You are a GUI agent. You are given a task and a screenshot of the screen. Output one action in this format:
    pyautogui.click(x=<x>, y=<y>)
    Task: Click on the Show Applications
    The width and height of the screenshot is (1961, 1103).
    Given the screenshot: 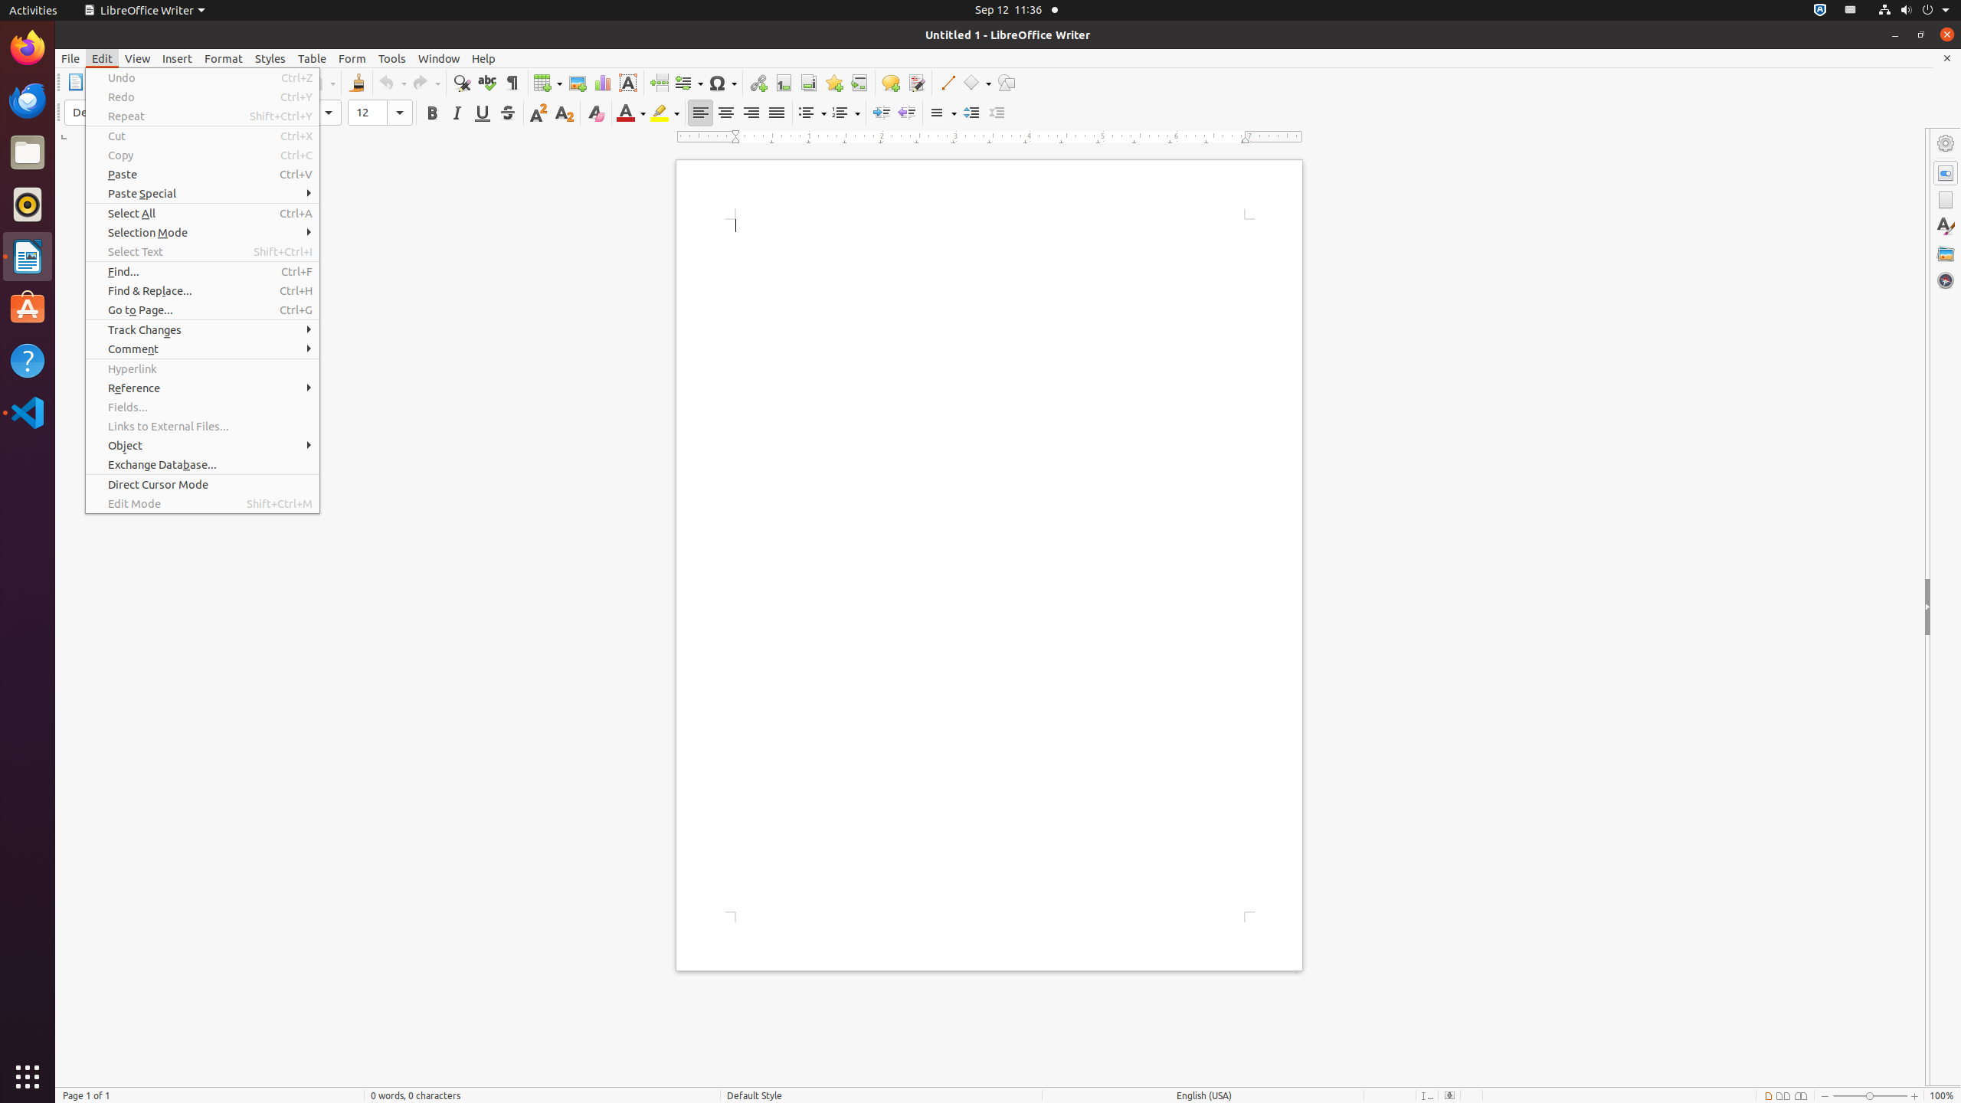 What is the action you would take?
    pyautogui.click(x=28, y=1077)
    